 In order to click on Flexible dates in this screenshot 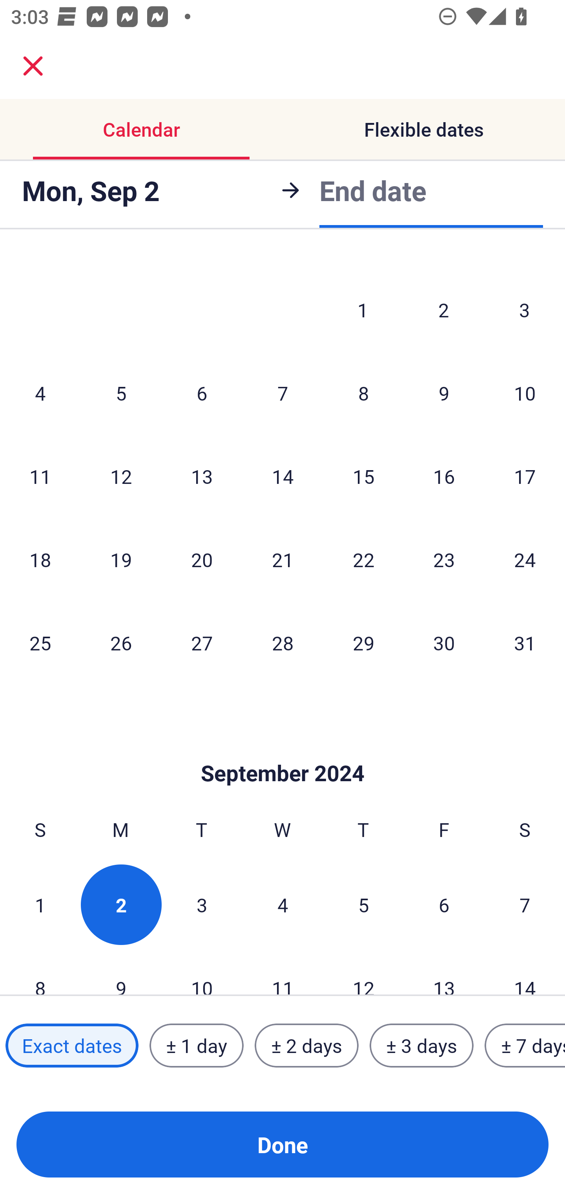, I will do `click(424, 130)`.